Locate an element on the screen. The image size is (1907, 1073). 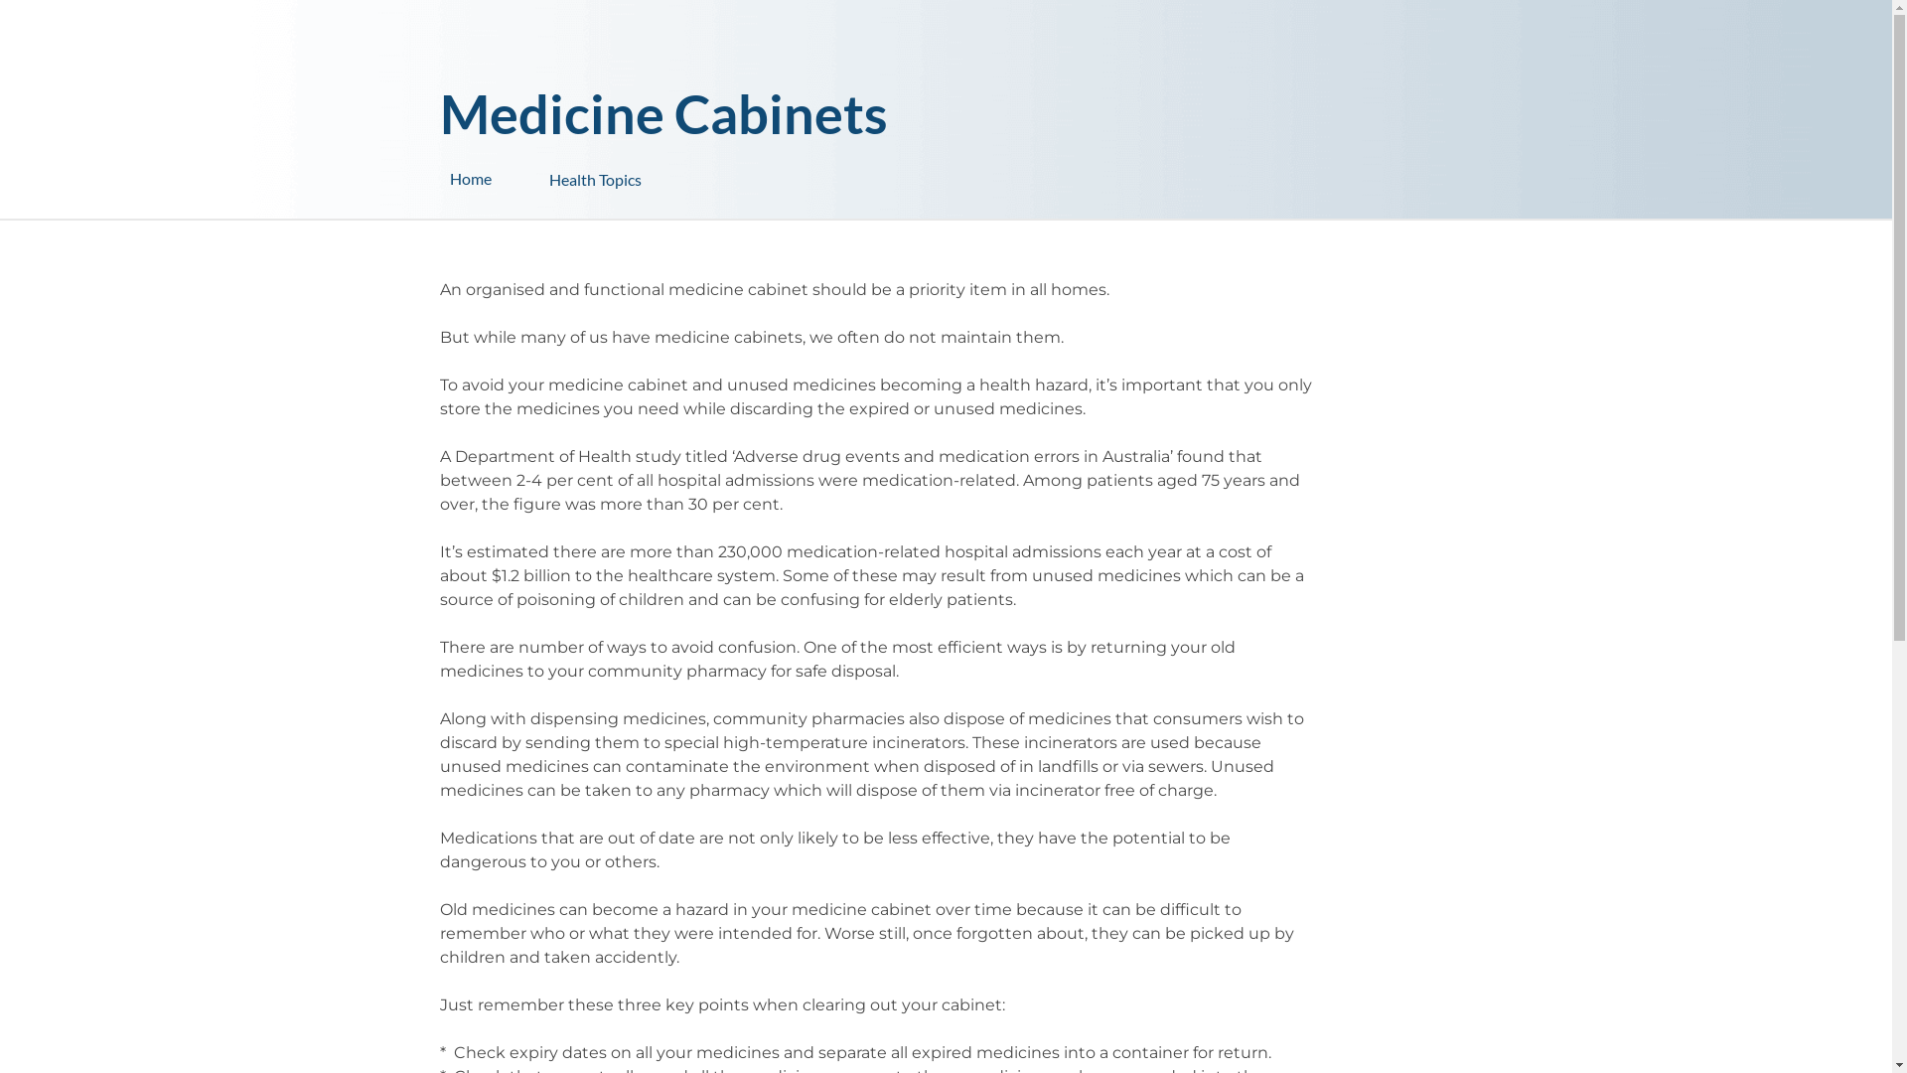
Health Topics is located at coordinates (648, 170).